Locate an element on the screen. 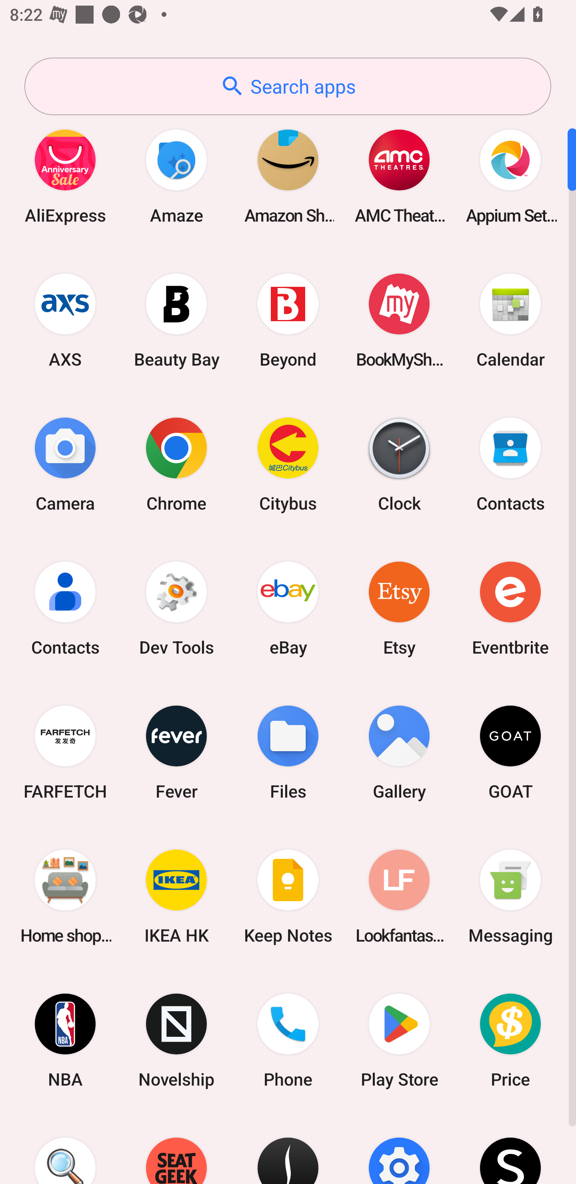  Clock is located at coordinates (399, 464).